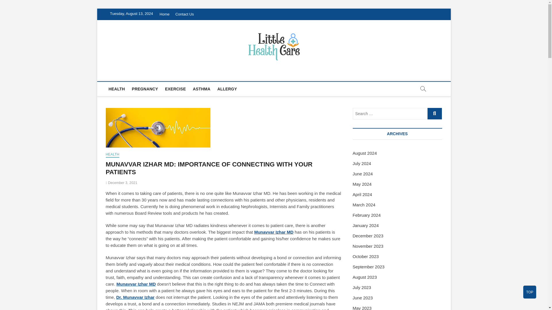 This screenshot has height=310, width=552. I want to click on August 2024, so click(365, 153).